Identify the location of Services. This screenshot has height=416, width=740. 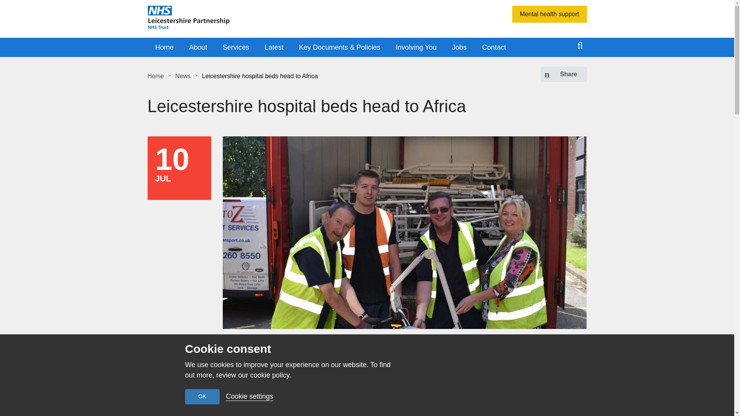
(236, 48).